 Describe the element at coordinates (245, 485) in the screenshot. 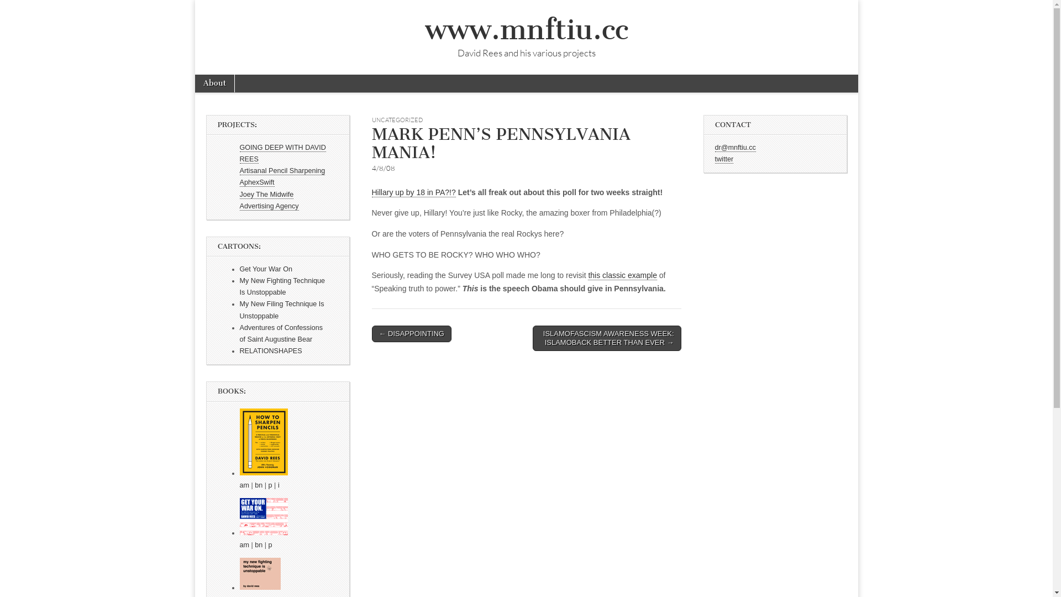

I see `am` at that location.